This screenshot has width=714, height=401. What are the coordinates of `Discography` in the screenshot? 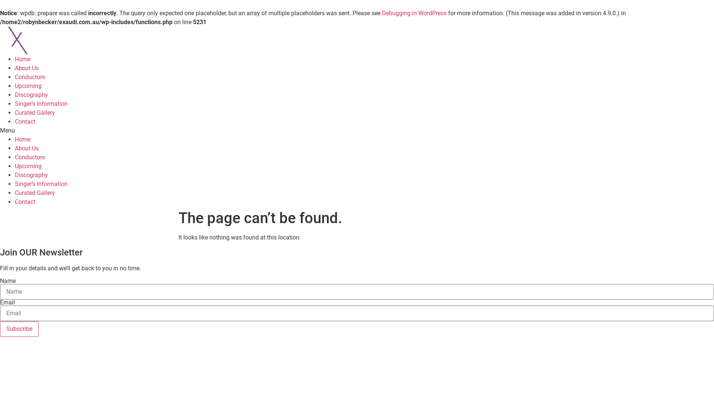 It's located at (31, 175).